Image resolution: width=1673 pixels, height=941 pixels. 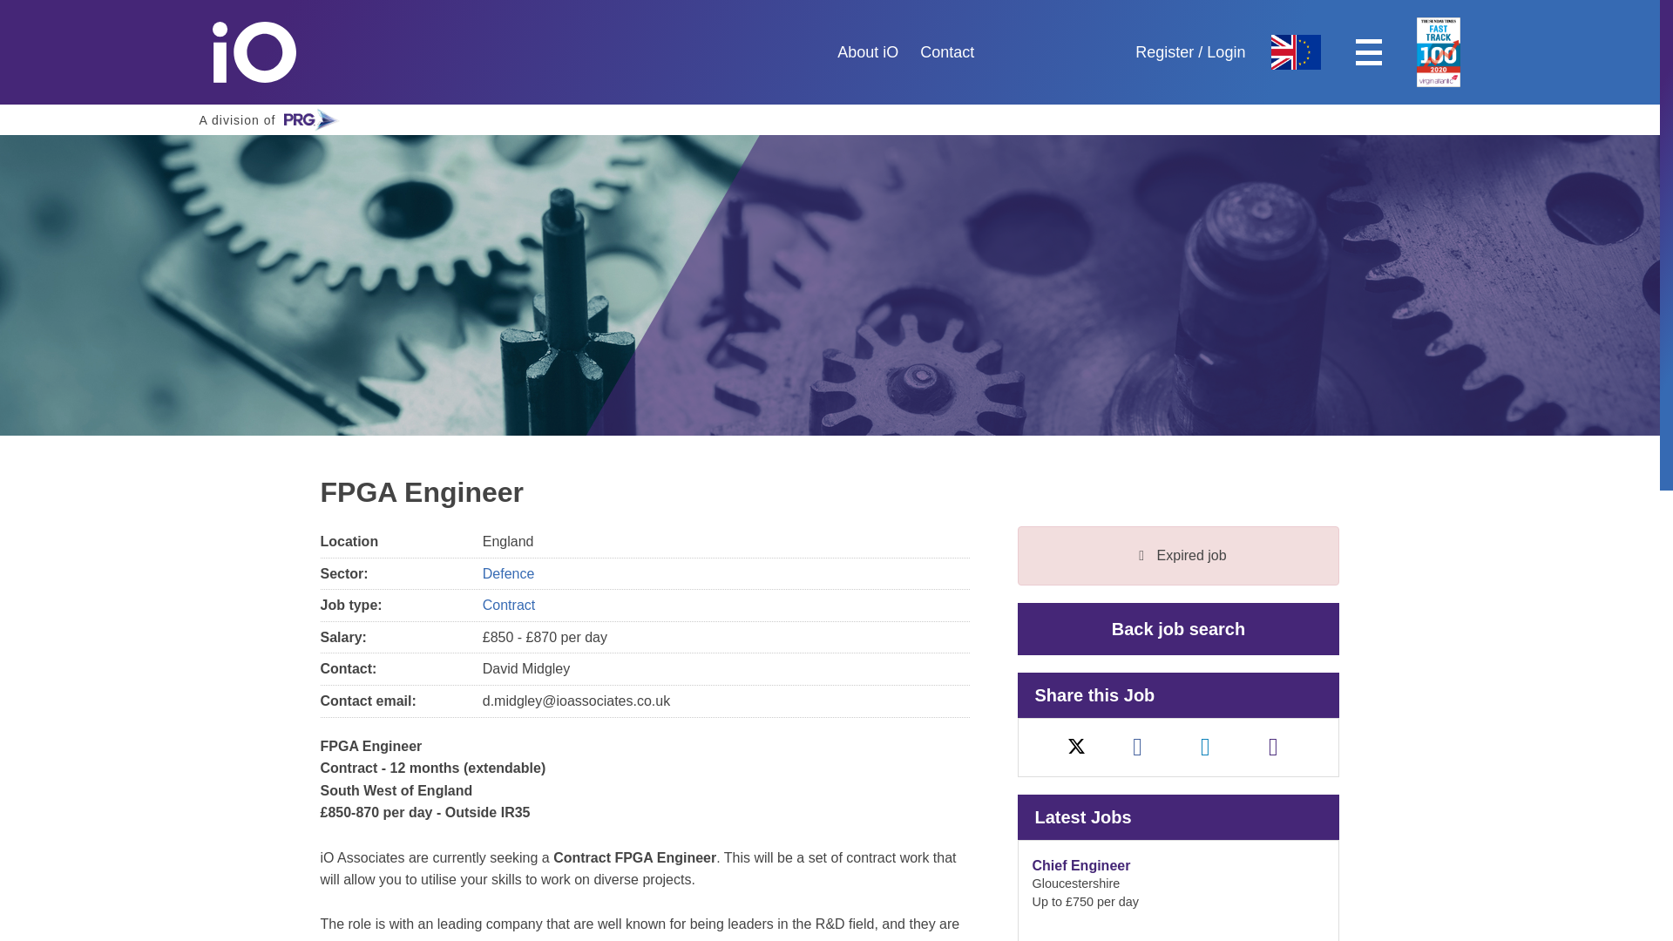 What do you see at coordinates (868, 52) in the screenshot?
I see `Email` at bounding box center [868, 52].